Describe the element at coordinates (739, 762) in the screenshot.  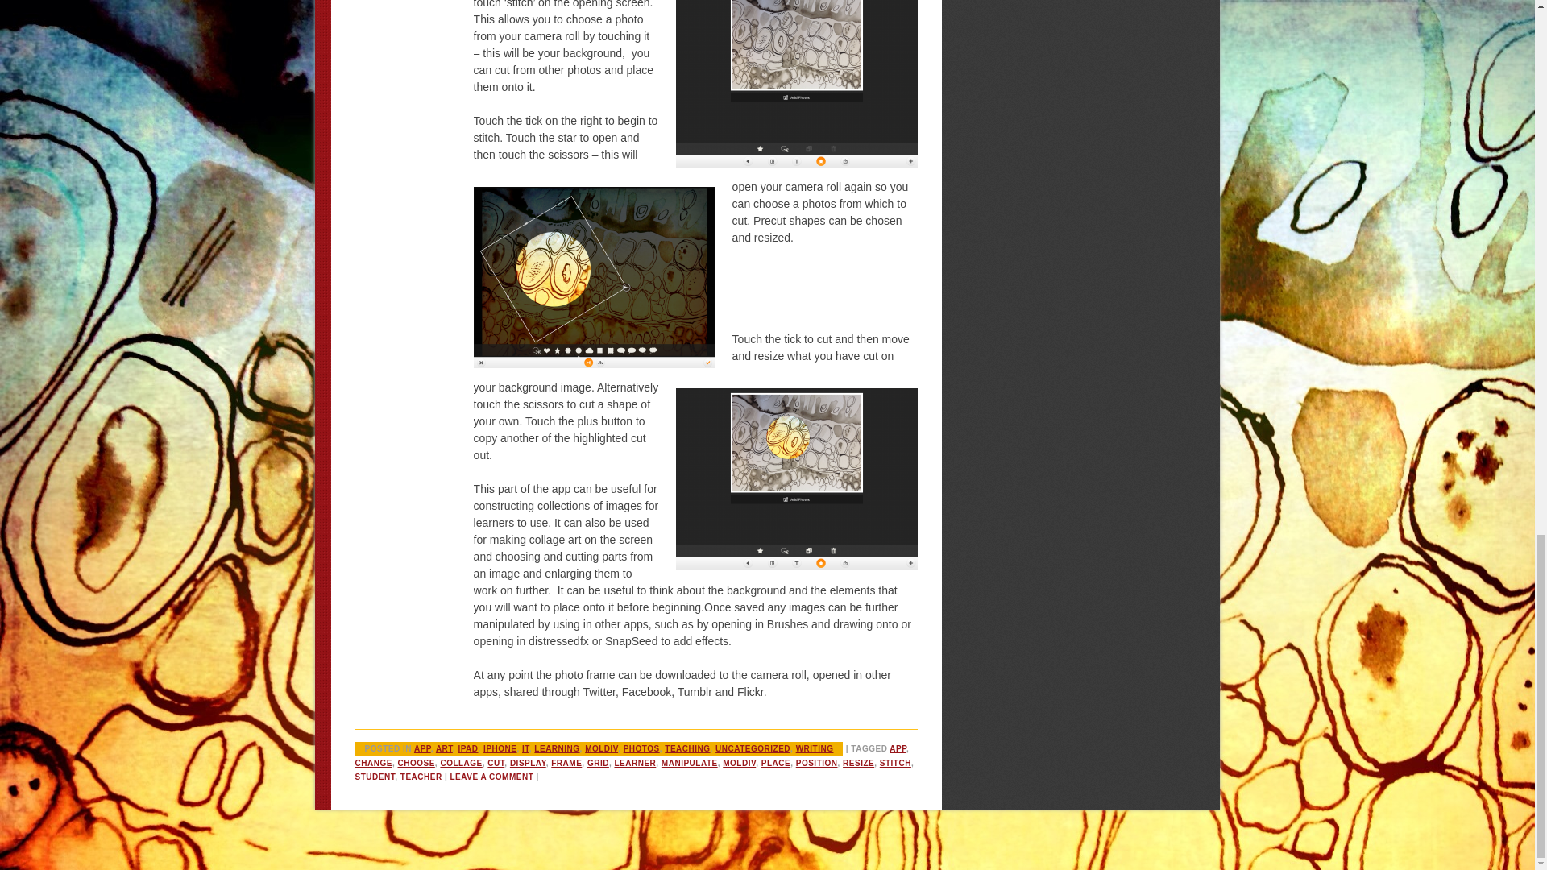
I see `MOLDIV` at that location.